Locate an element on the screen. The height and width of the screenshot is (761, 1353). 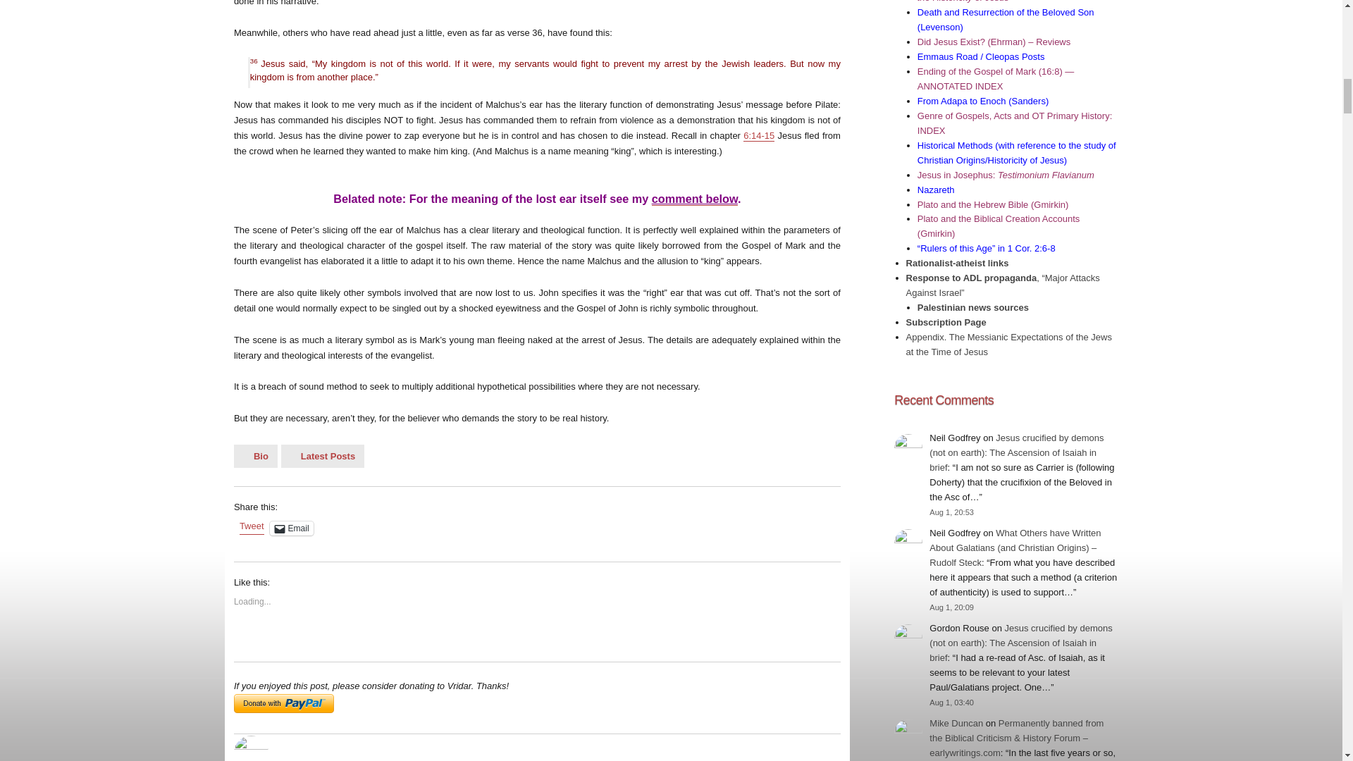
Click to email a link to a friend is located at coordinates (292, 528).